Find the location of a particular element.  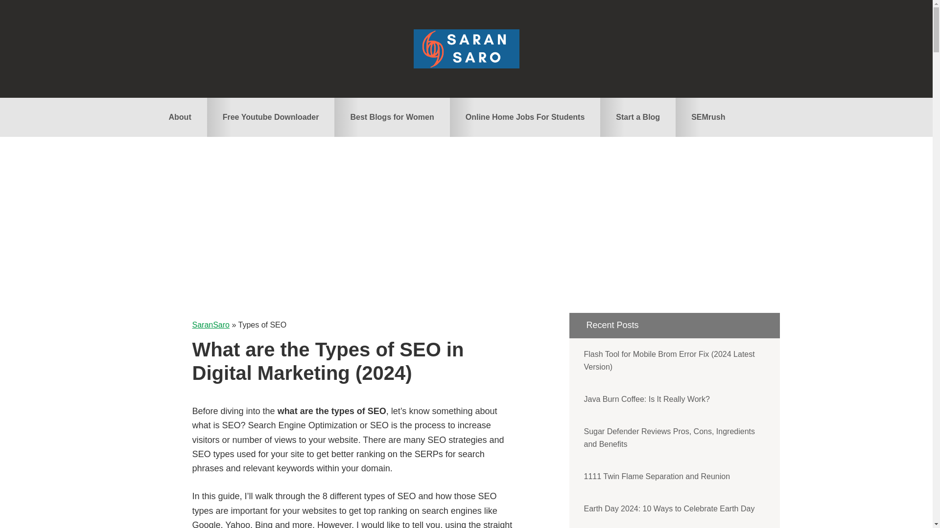

Best Blogs for Women is located at coordinates (392, 117).